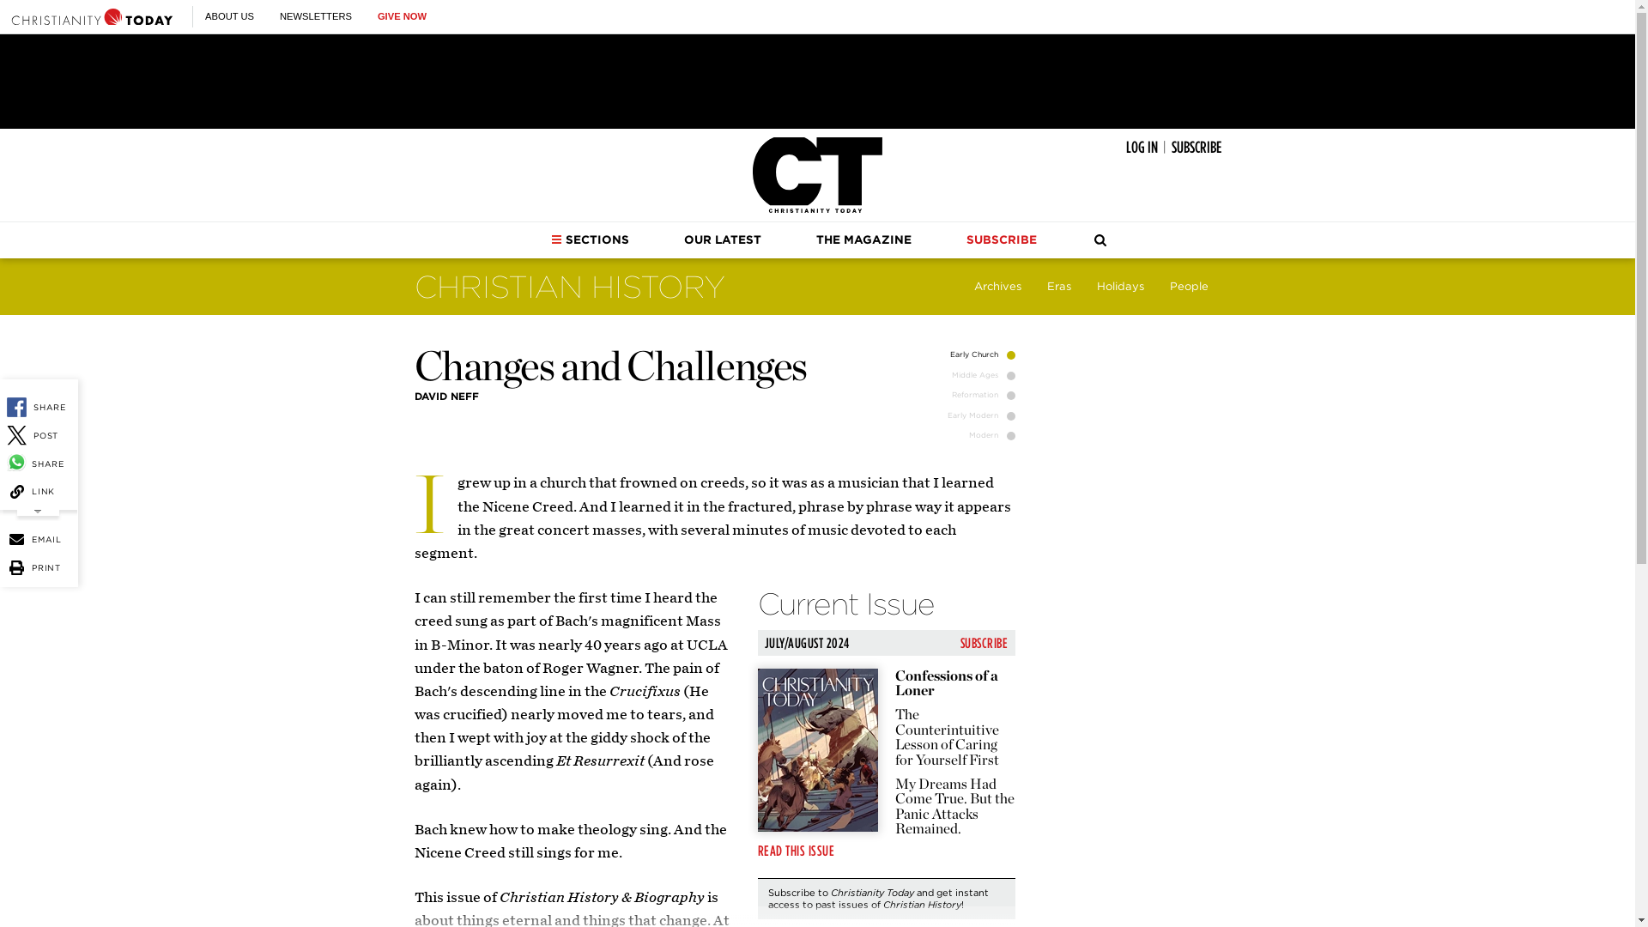 Image resolution: width=1648 pixels, height=927 pixels. What do you see at coordinates (817, 175) in the screenshot?
I see `Christianity Today` at bounding box center [817, 175].